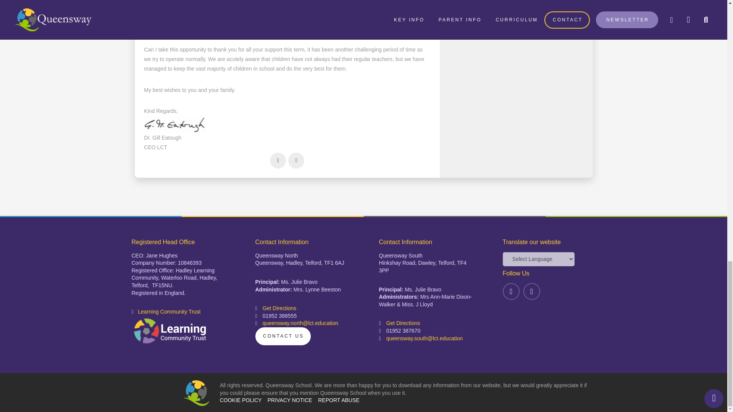  What do you see at coordinates (283, 336) in the screenshot?
I see `CONTACT US` at bounding box center [283, 336].